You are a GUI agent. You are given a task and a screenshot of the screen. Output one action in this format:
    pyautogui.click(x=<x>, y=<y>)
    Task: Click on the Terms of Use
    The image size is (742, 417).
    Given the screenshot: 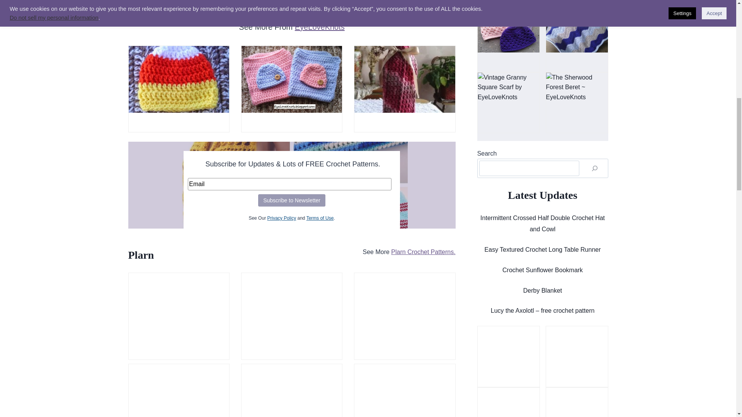 What is the action you would take?
    pyautogui.click(x=320, y=218)
    